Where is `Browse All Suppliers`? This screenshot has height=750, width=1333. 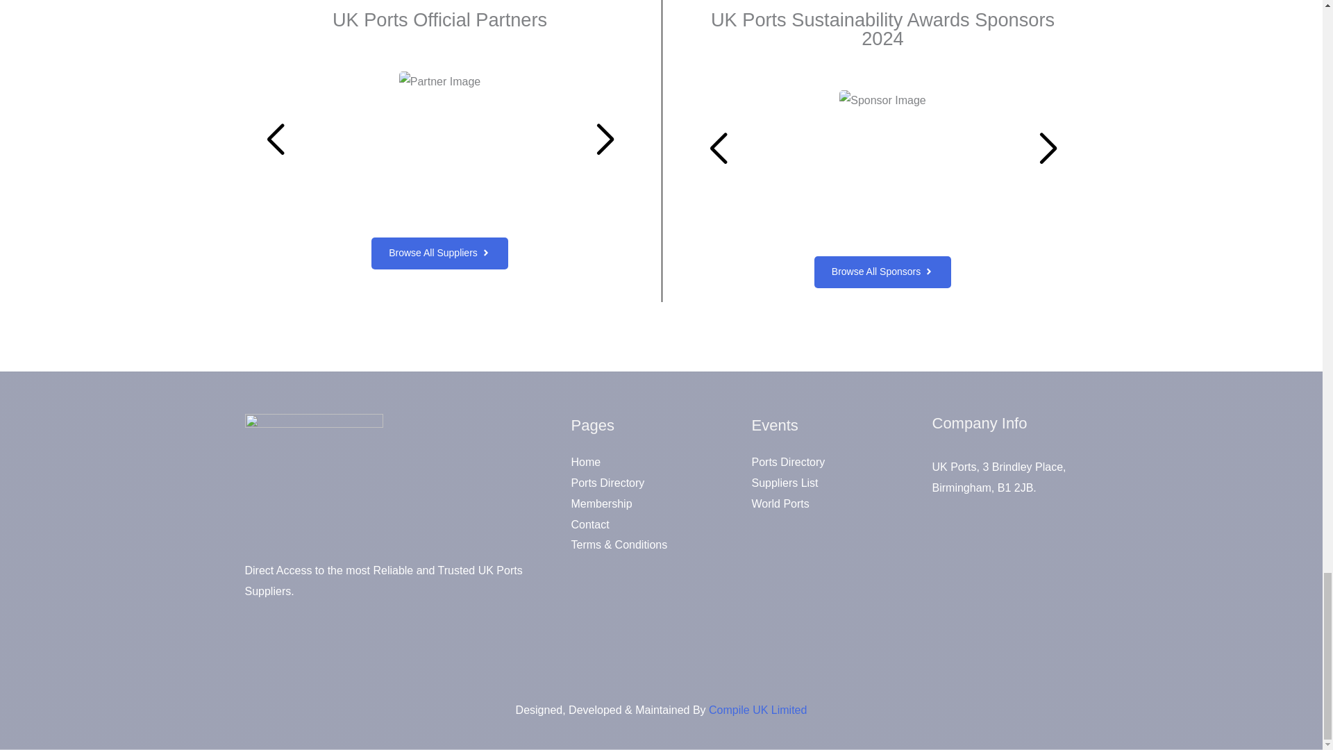
Browse All Suppliers is located at coordinates (439, 253).